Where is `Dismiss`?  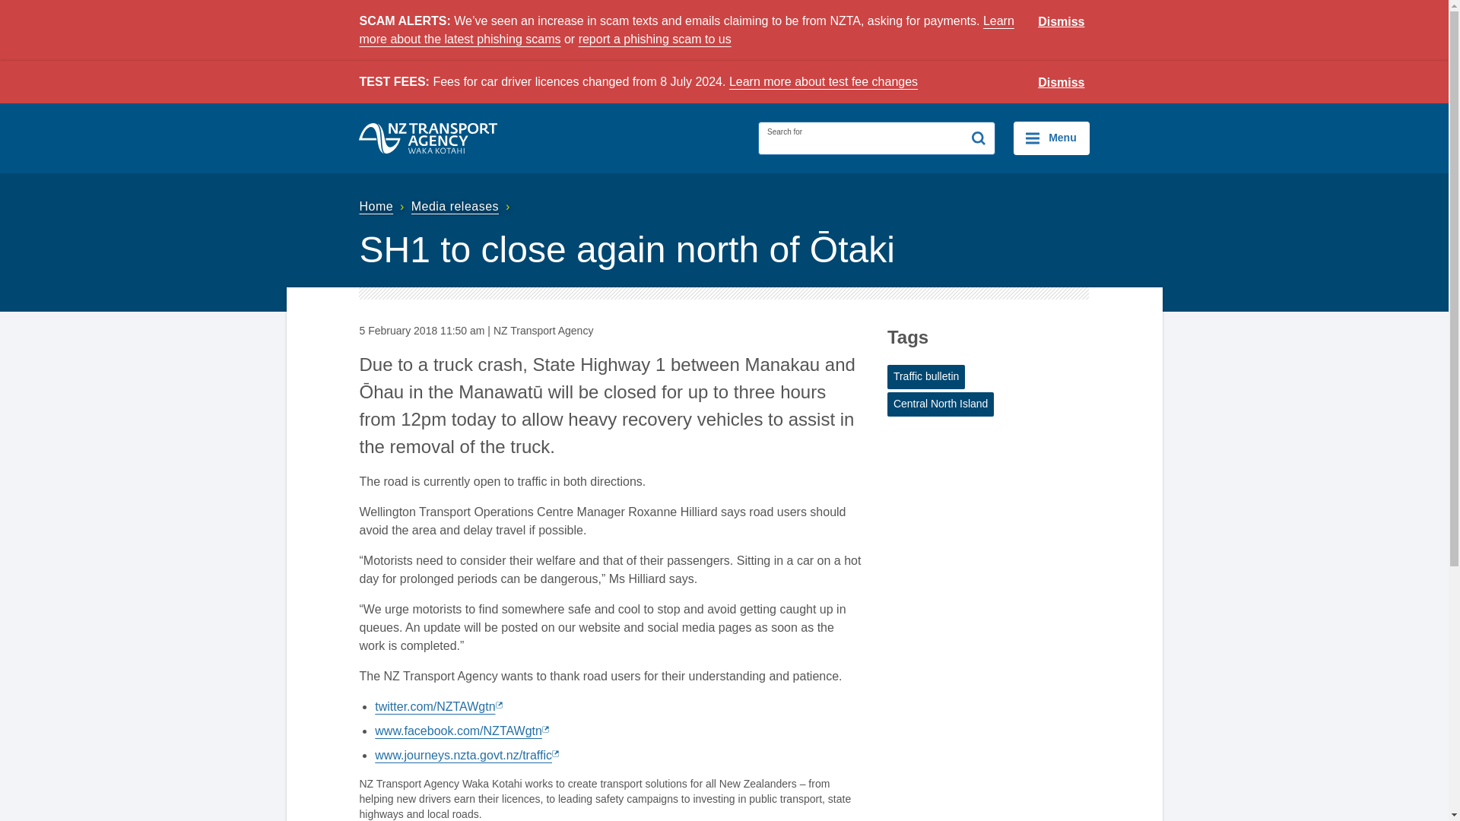 Dismiss is located at coordinates (1062, 22).